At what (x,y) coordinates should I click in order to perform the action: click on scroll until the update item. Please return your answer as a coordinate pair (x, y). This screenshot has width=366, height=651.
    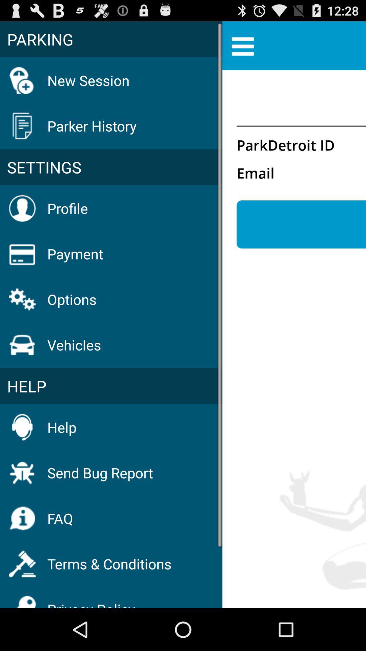
    Looking at the image, I should click on (301, 224).